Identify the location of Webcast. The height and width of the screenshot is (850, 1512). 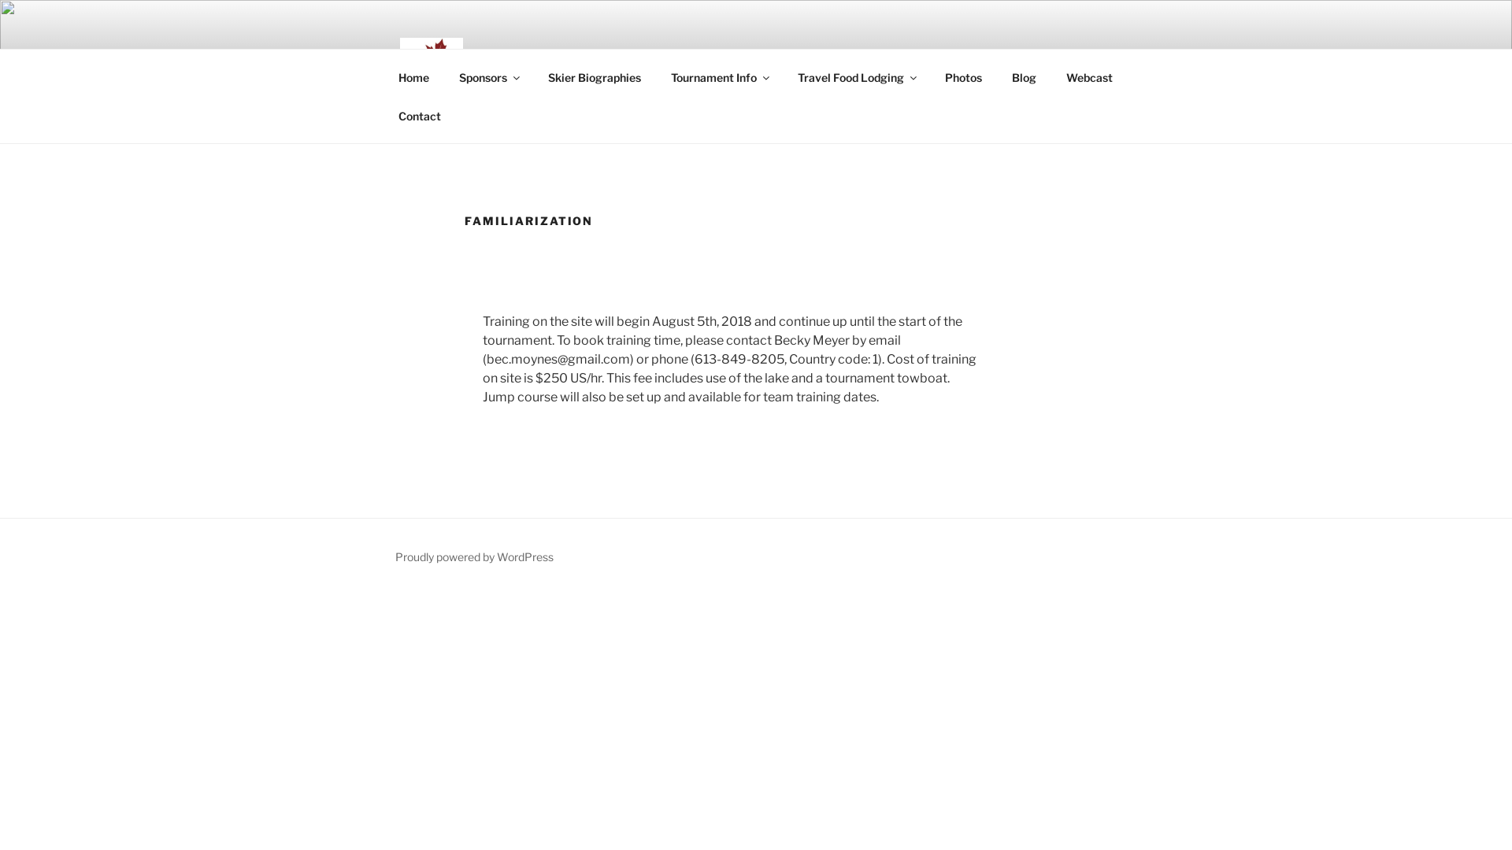
(1089, 77).